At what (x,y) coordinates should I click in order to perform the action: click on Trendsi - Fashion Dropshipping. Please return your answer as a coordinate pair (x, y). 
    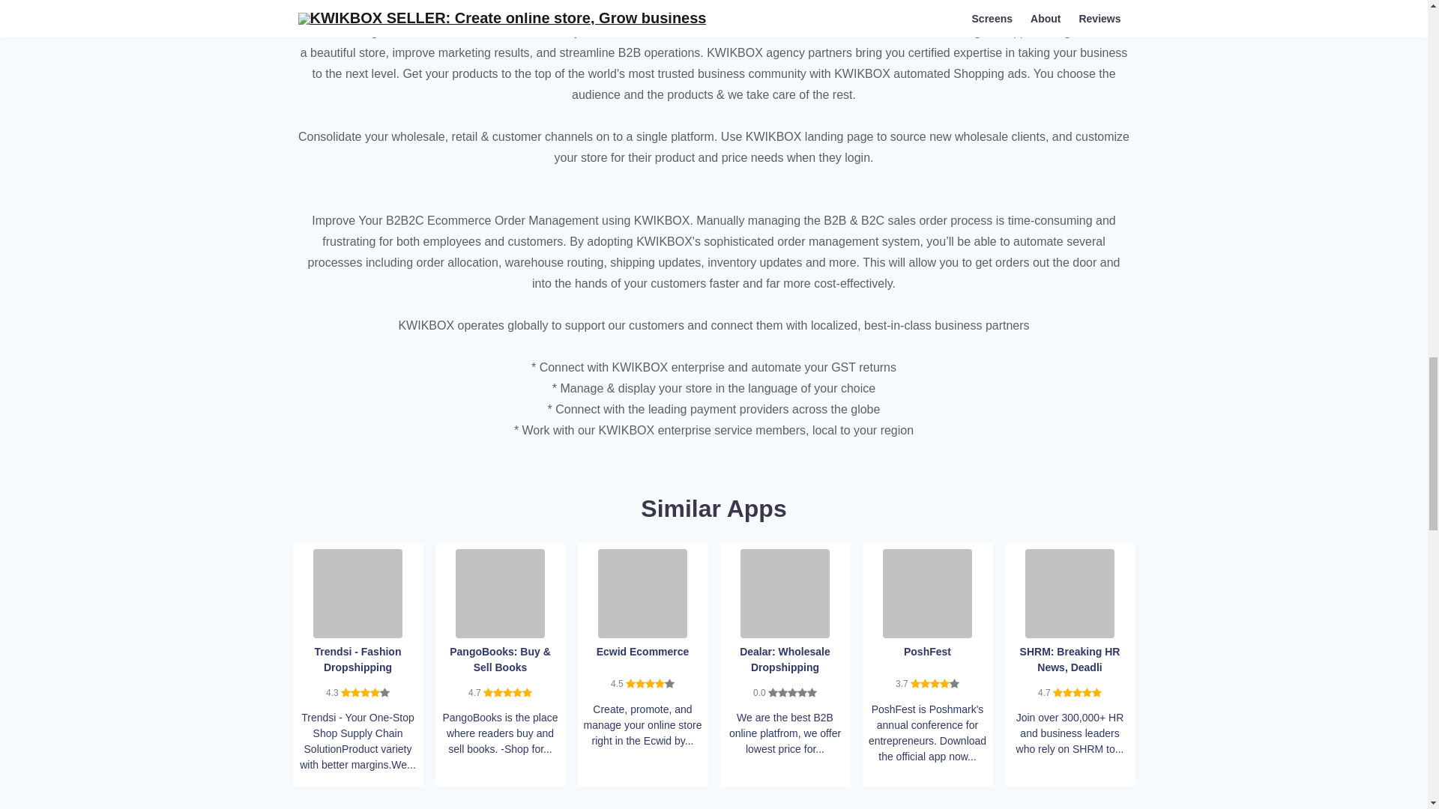
    Looking at the image, I should click on (358, 592).